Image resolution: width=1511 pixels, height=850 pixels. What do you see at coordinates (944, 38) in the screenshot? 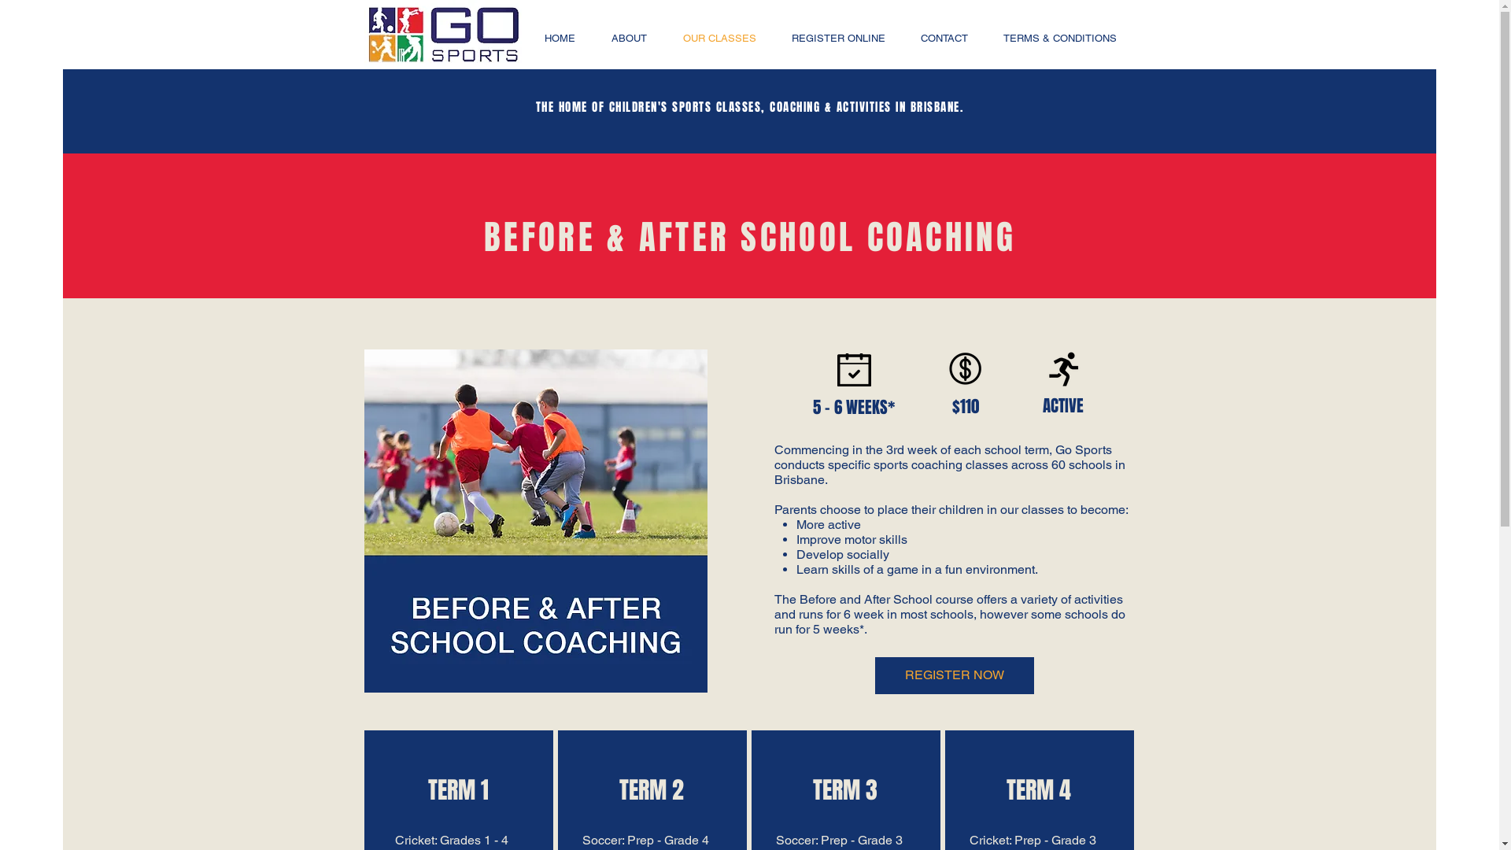
I see `CONTACT` at bounding box center [944, 38].